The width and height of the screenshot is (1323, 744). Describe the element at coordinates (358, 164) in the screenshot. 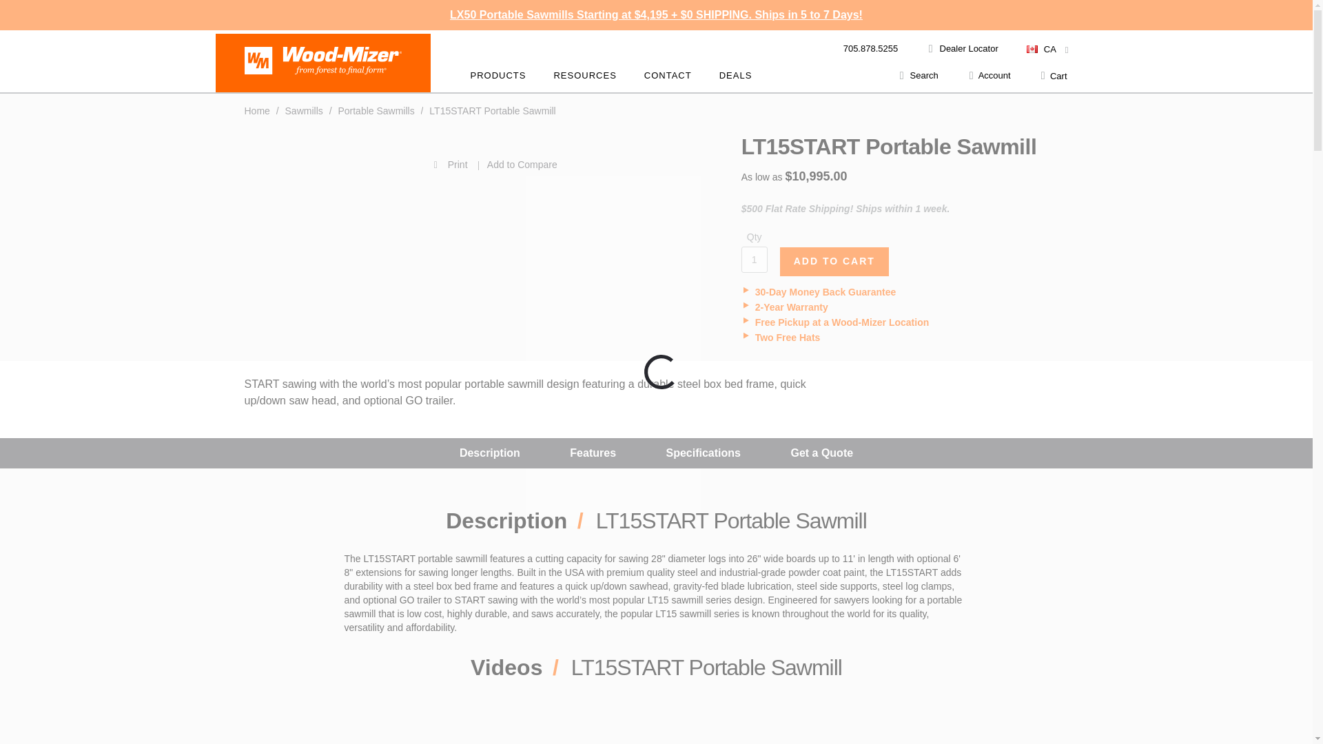

I see `Print` at that location.